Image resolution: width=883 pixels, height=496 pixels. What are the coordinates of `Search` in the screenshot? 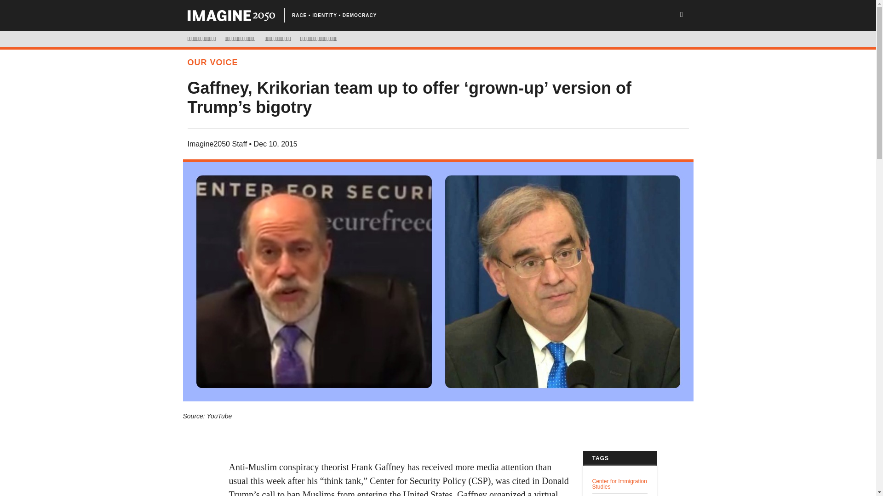 It's located at (37, 8).